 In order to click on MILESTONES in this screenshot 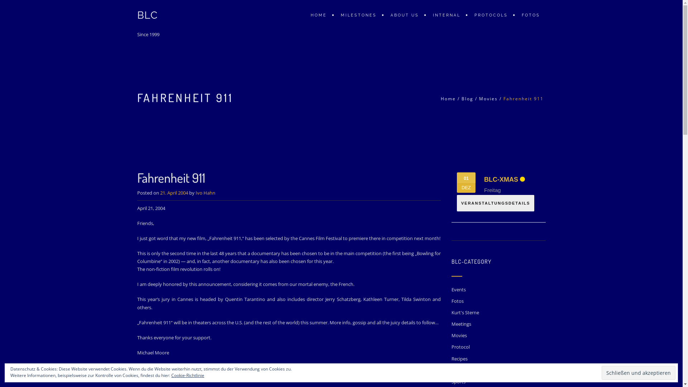, I will do `click(360, 15)`.